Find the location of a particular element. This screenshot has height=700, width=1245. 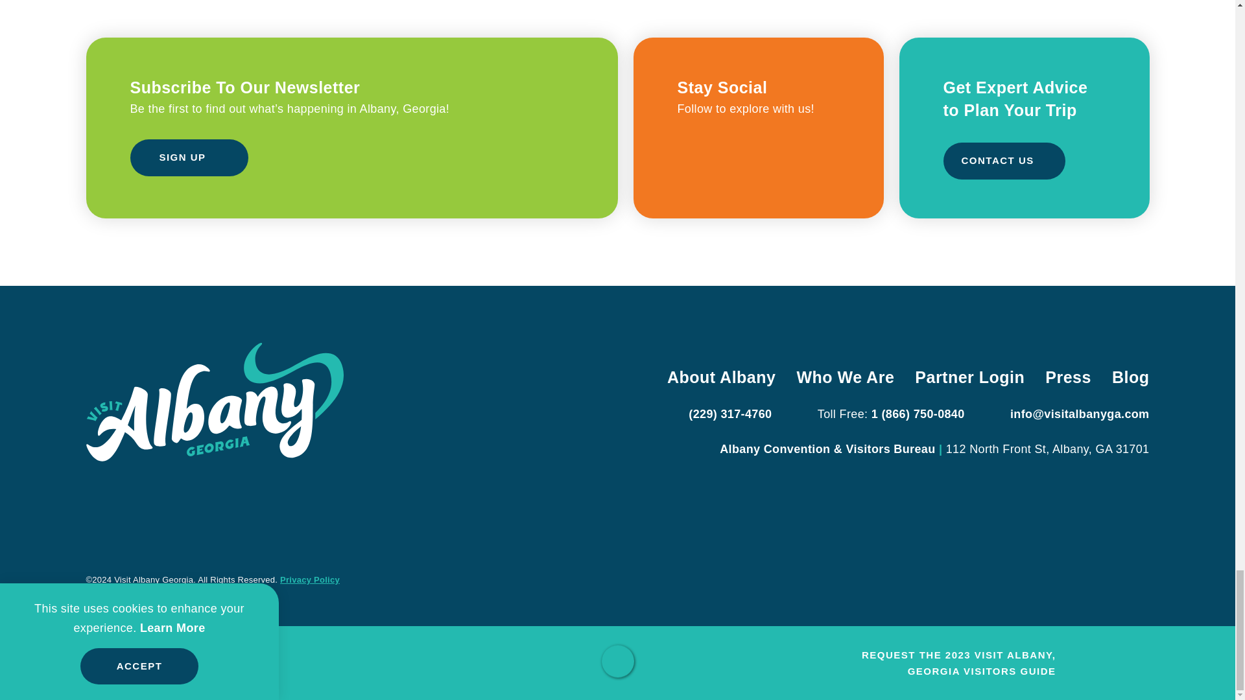

Partner Login is located at coordinates (970, 377).